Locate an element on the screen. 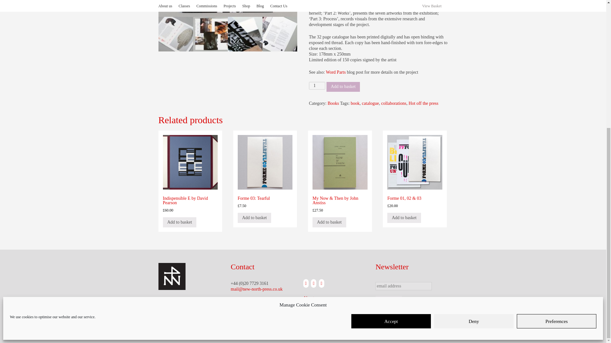 Image resolution: width=611 pixels, height=343 pixels. Preferences is located at coordinates (556, 120).